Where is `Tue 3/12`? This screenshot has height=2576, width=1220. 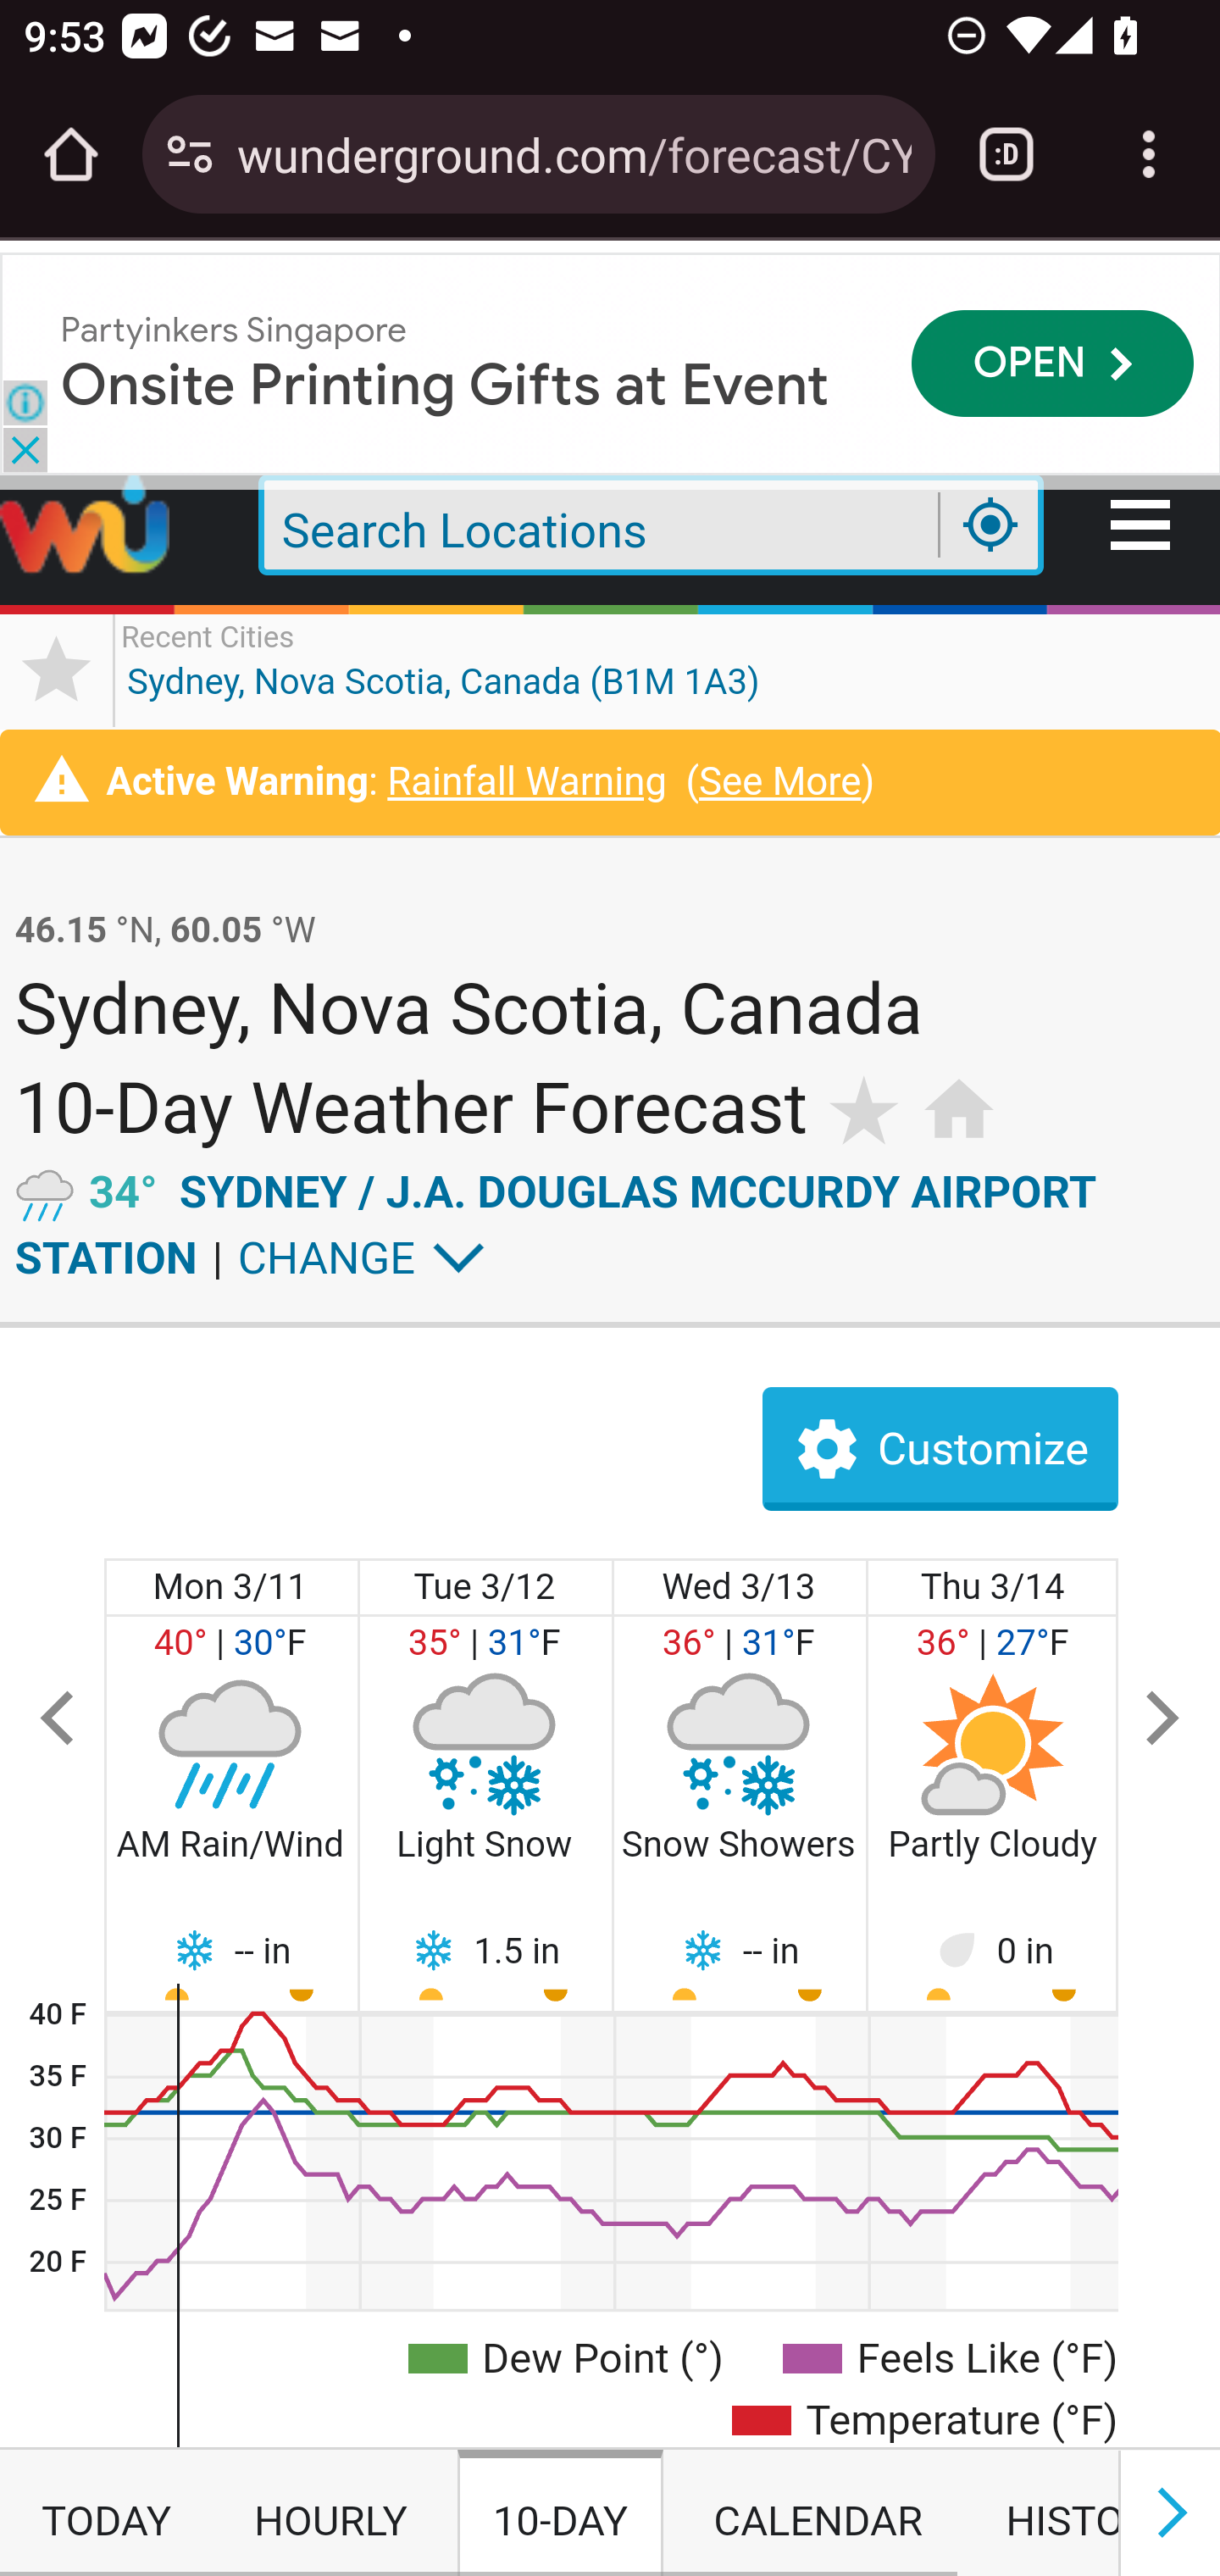
Tue 3/12 is located at coordinates (486, 1588).